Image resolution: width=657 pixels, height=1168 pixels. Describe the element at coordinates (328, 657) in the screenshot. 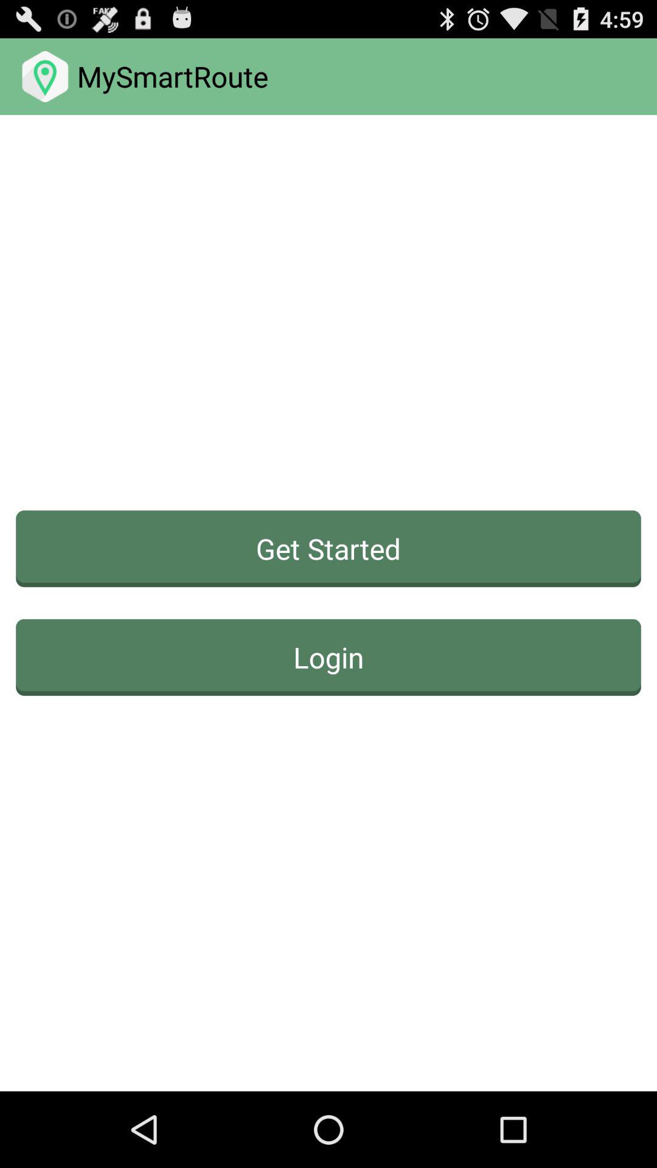

I see `open login button` at that location.